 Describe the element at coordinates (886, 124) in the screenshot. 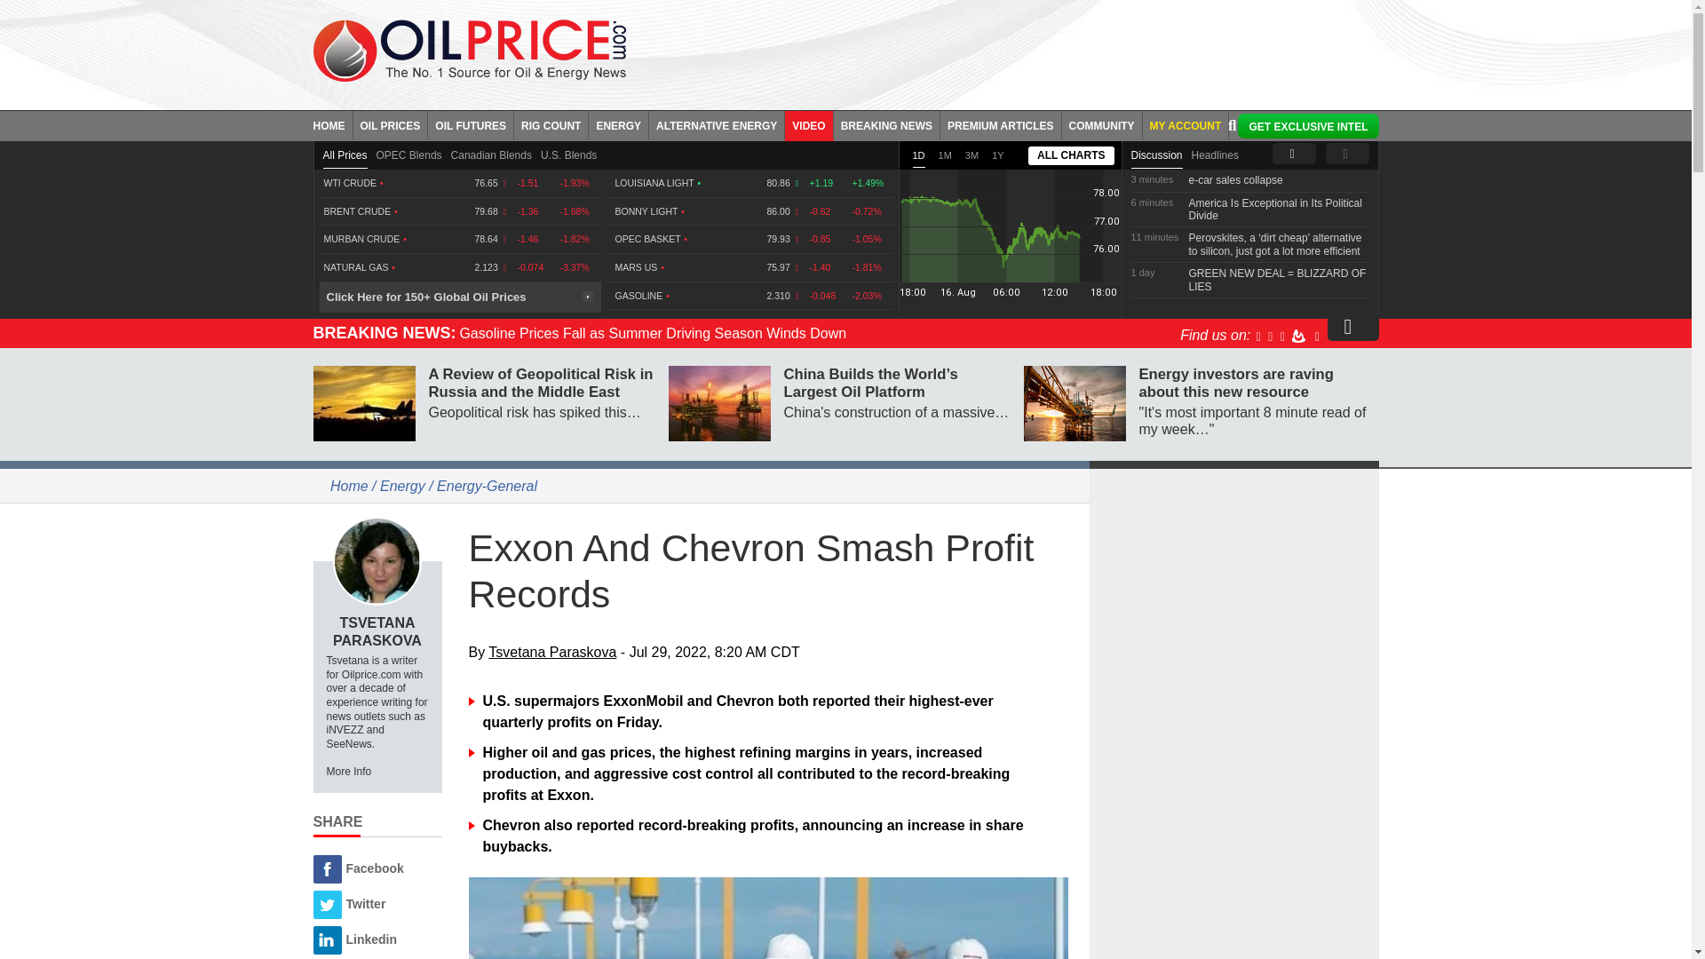

I see `BREAKING NEWS` at that location.